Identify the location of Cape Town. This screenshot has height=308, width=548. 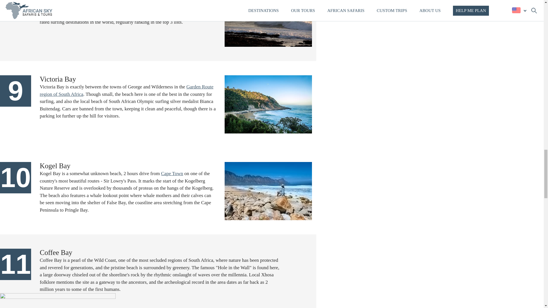
(172, 173).